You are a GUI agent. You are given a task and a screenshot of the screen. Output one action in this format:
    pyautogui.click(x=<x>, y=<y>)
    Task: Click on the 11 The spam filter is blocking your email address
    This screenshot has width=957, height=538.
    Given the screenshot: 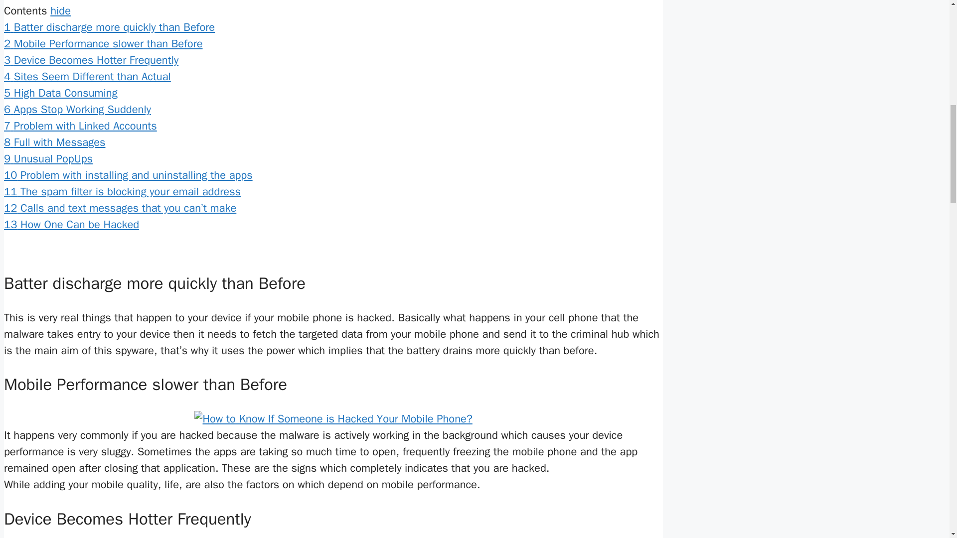 What is the action you would take?
    pyautogui.click(x=122, y=191)
    